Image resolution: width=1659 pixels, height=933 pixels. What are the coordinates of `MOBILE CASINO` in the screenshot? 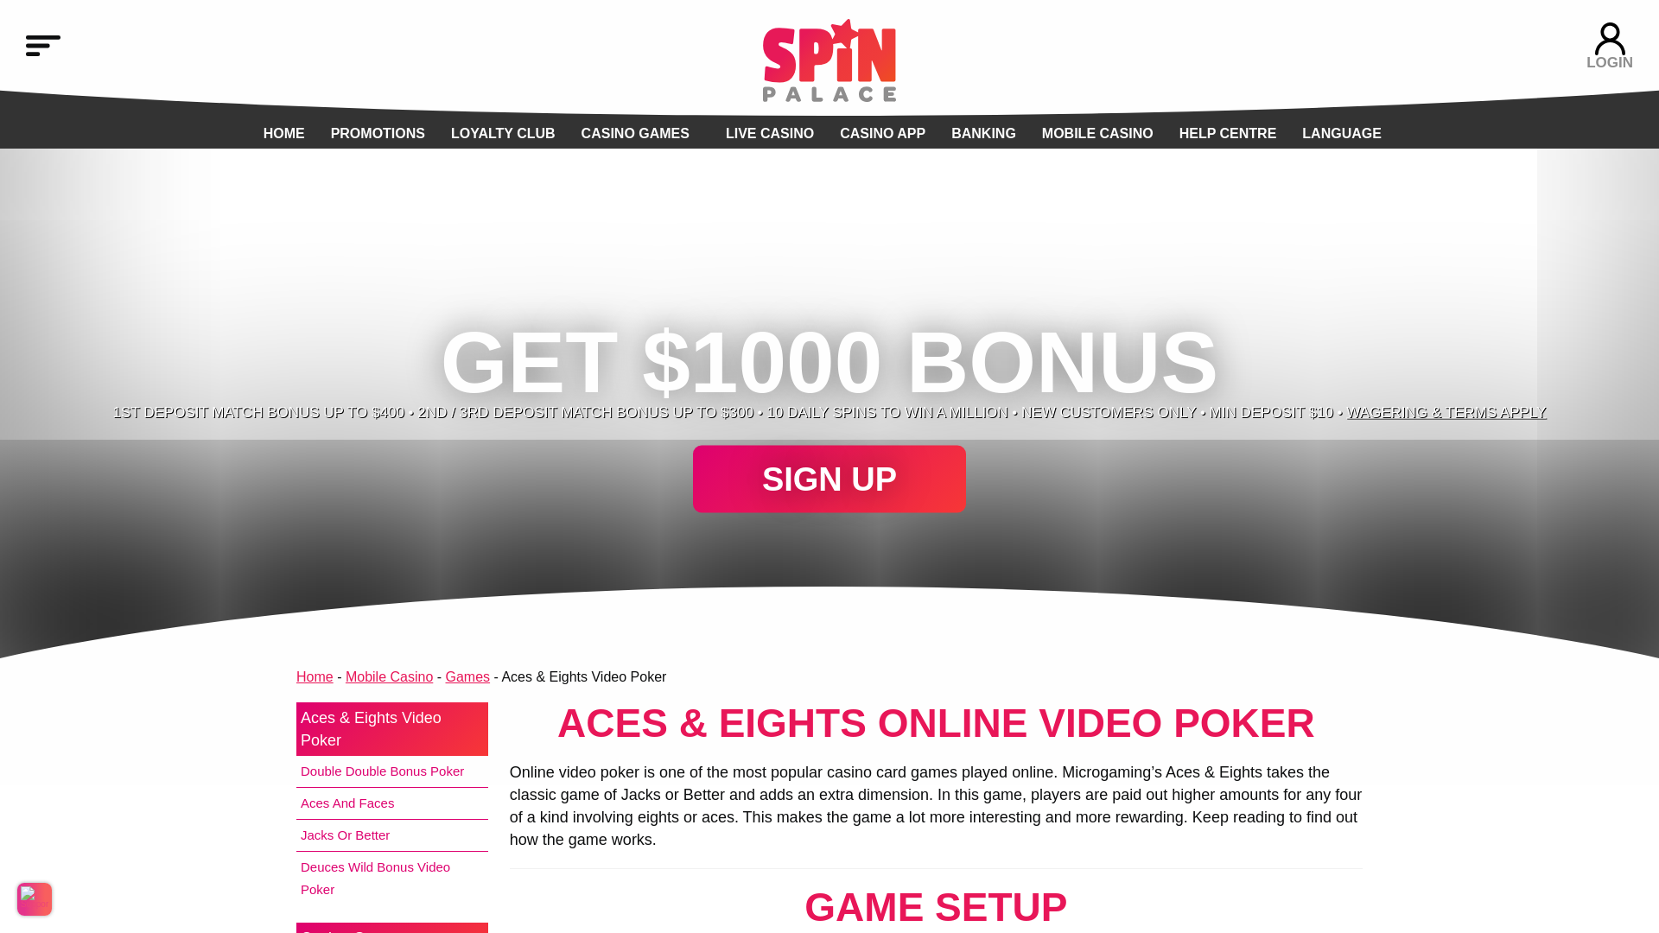 It's located at (1097, 133).